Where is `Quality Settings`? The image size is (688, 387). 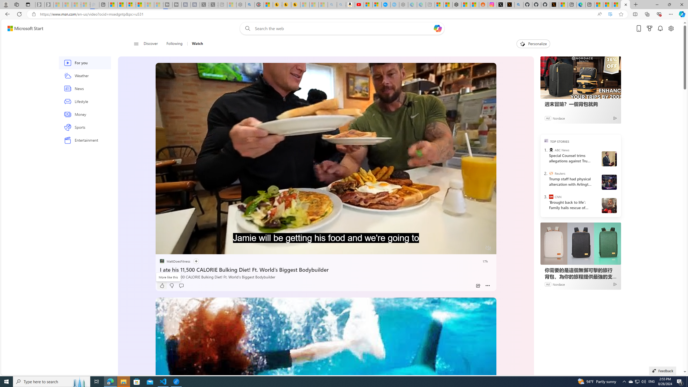 Quality Settings is located at coordinates (456, 248).